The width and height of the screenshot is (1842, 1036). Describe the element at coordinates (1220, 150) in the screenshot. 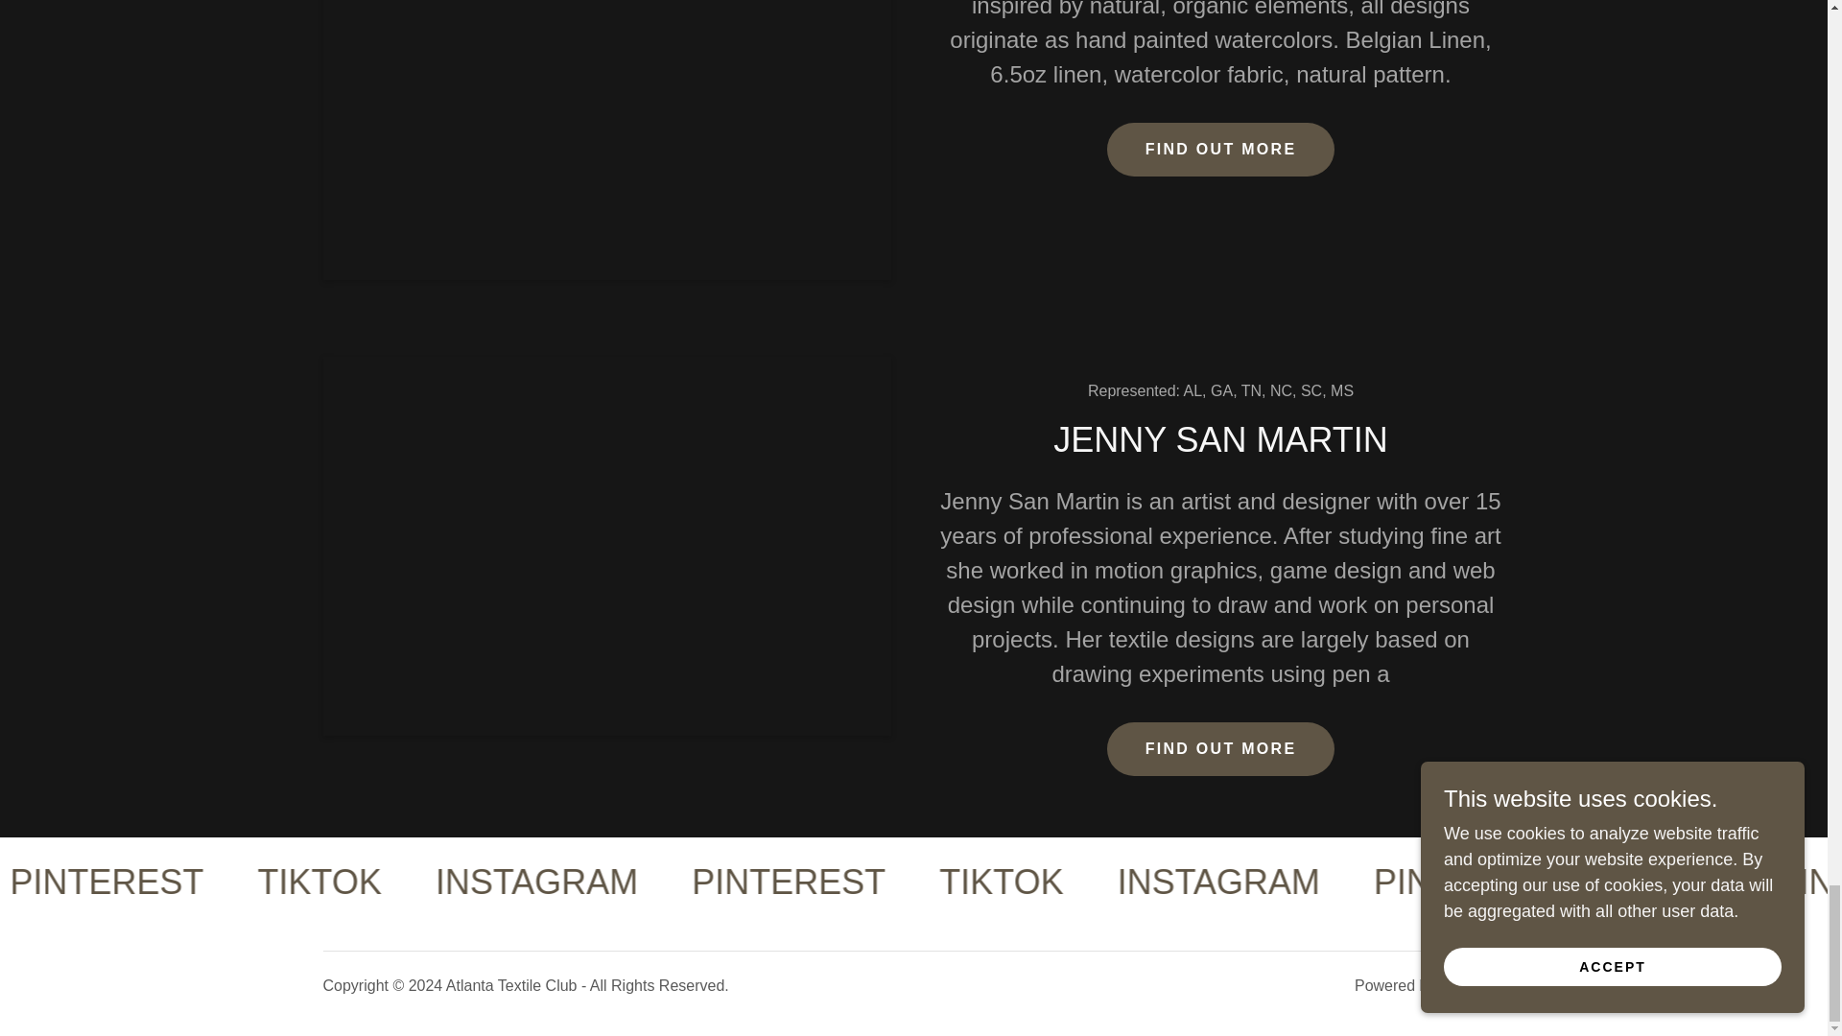

I see `FIND OUT MORE` at that location.